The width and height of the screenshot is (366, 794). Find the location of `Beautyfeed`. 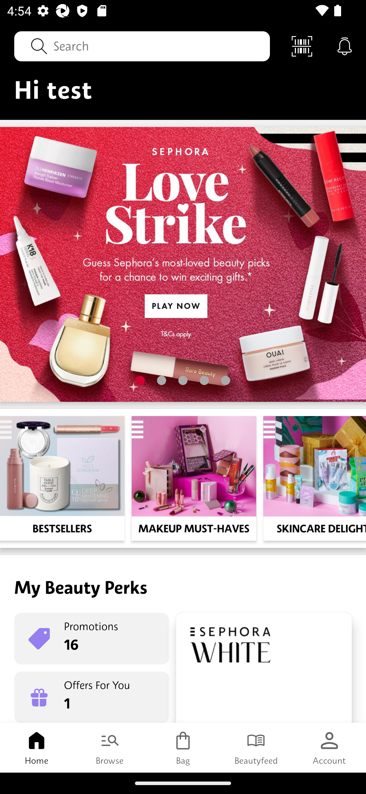

Beautyfeed is located at coordinates (256, 747).